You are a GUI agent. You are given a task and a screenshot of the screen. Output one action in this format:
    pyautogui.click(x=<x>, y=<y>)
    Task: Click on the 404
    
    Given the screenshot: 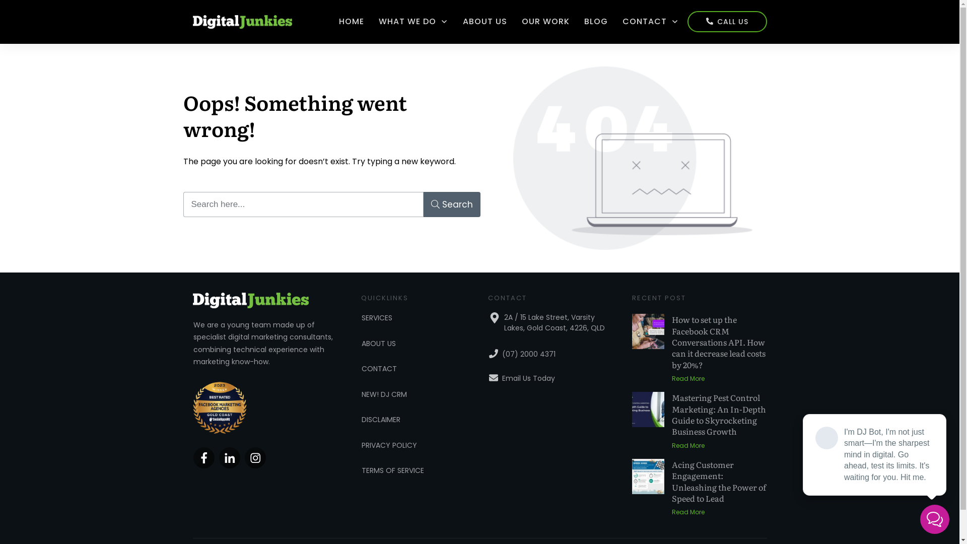 What is the action you would take?
    pyautogui.click(x=633, y=158)
    